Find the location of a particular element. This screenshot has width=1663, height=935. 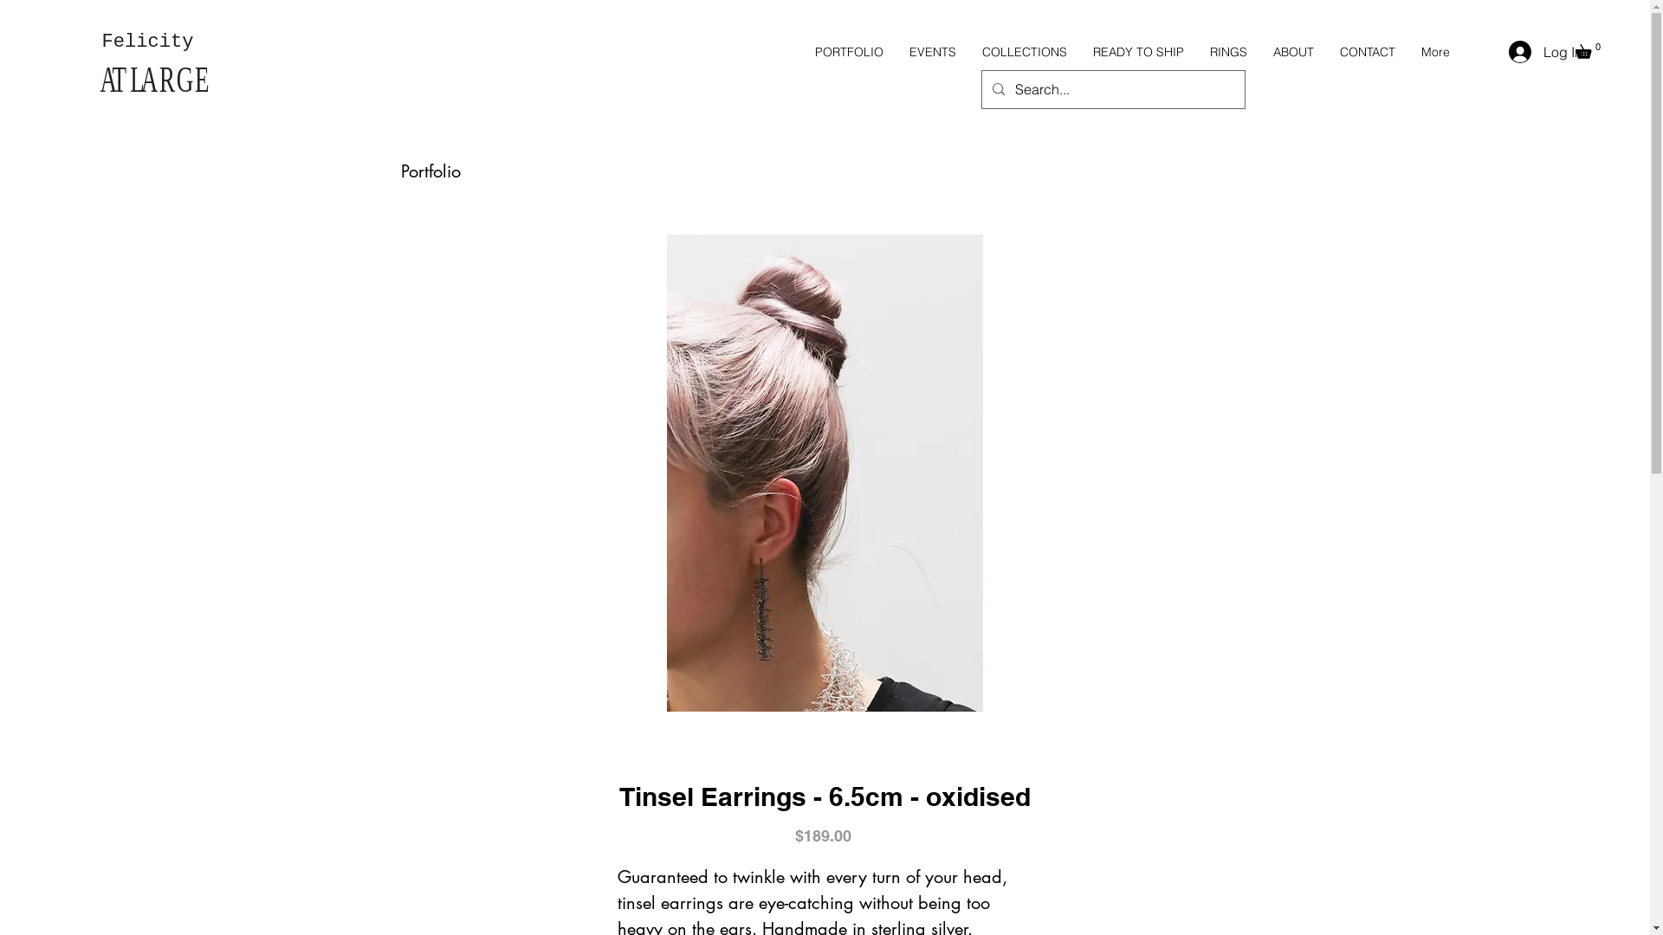

RINGS is located at coordinates (1228, 52).